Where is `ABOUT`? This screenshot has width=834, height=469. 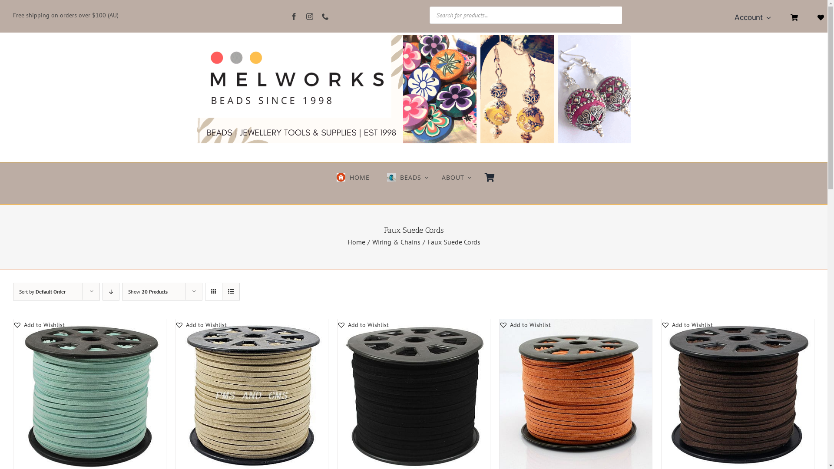
ABOUT is located at coordinates (457, 174).